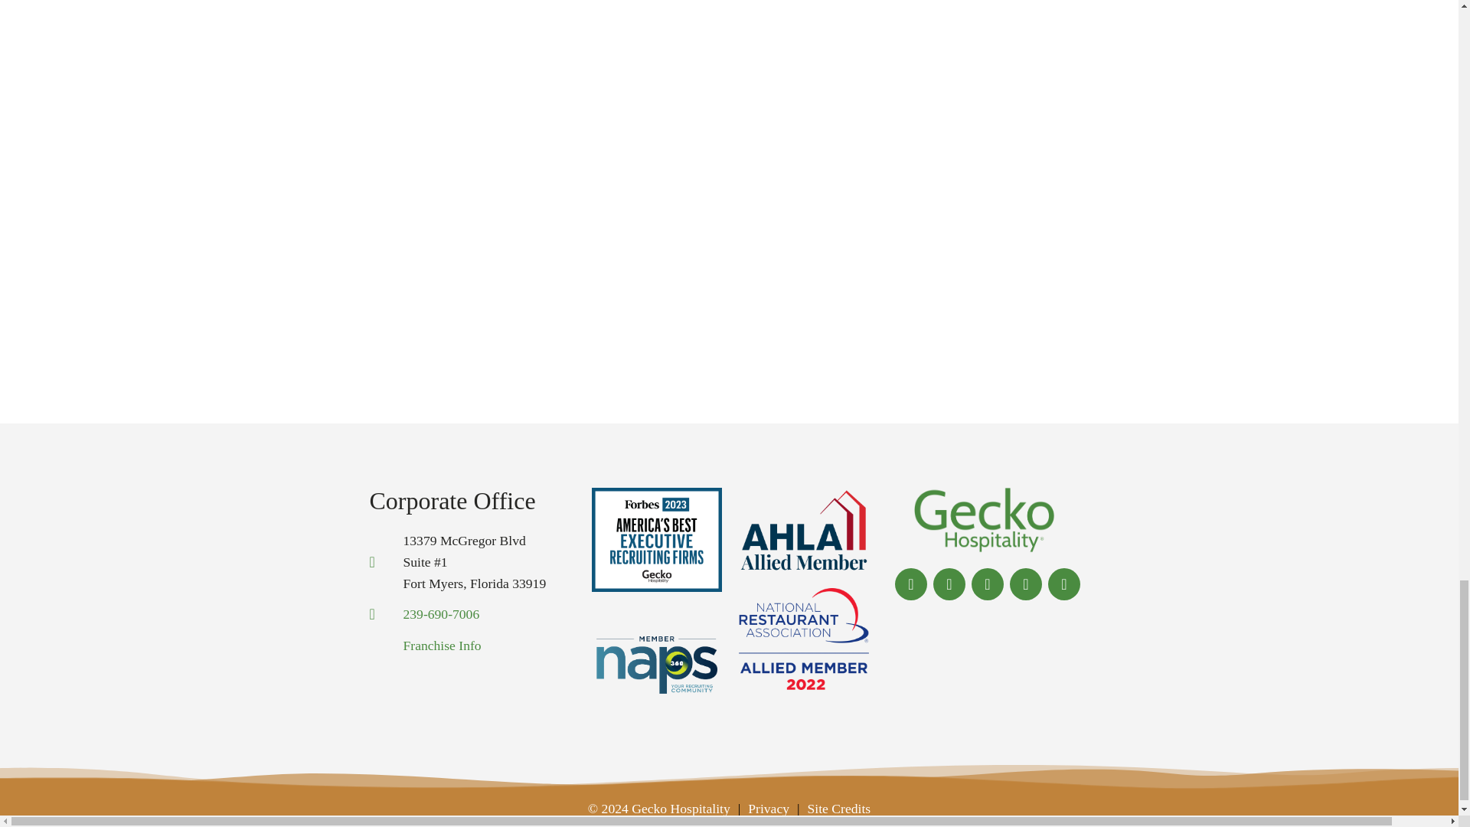  What do you see at coordinates (988, 583) in the screenshot?
I see `Connect with Gecko Hospitality on LinkedIn` at bounding box center [988, 583].